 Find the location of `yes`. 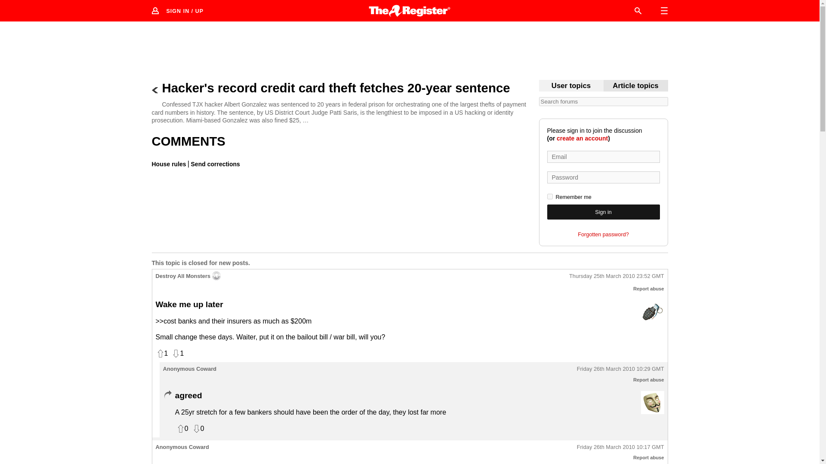

yes is located at coordinates (550, 197).